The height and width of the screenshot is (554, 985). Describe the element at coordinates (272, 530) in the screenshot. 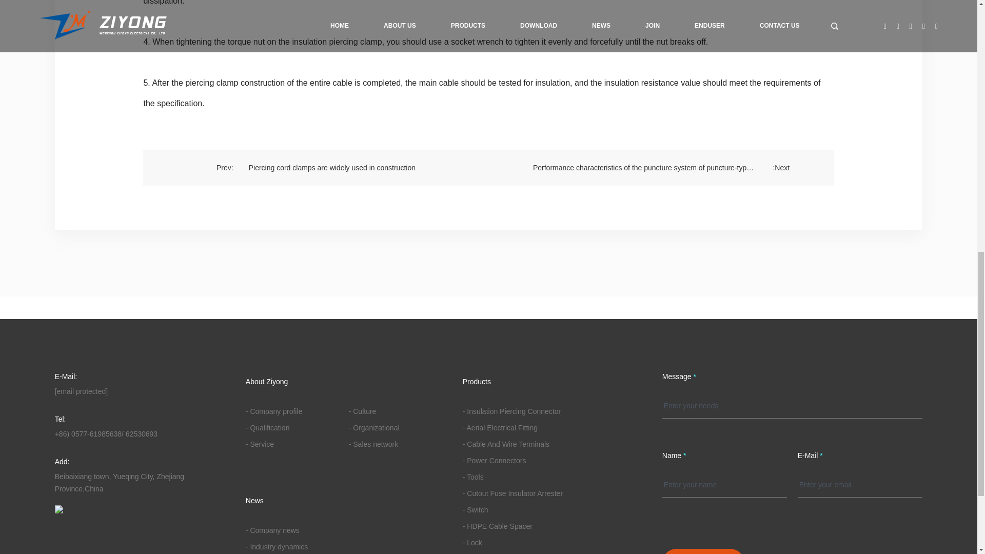

I see `- Company news` at that location.